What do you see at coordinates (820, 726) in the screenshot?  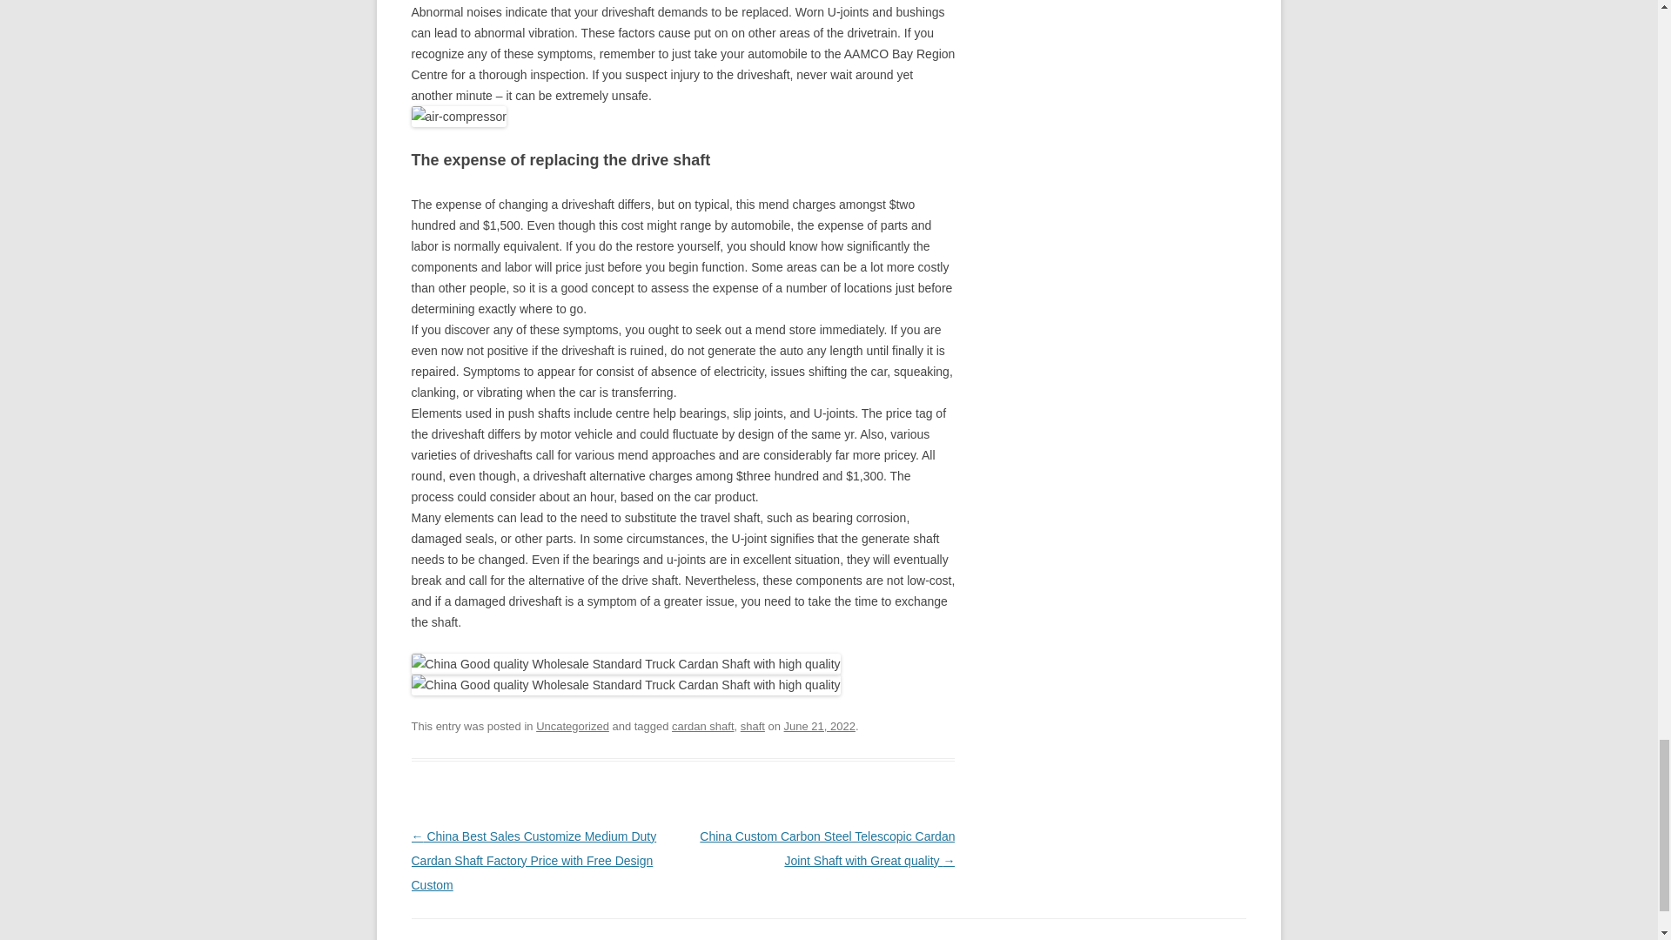 I see `6:58 pm` at bounding box center [820, 726].